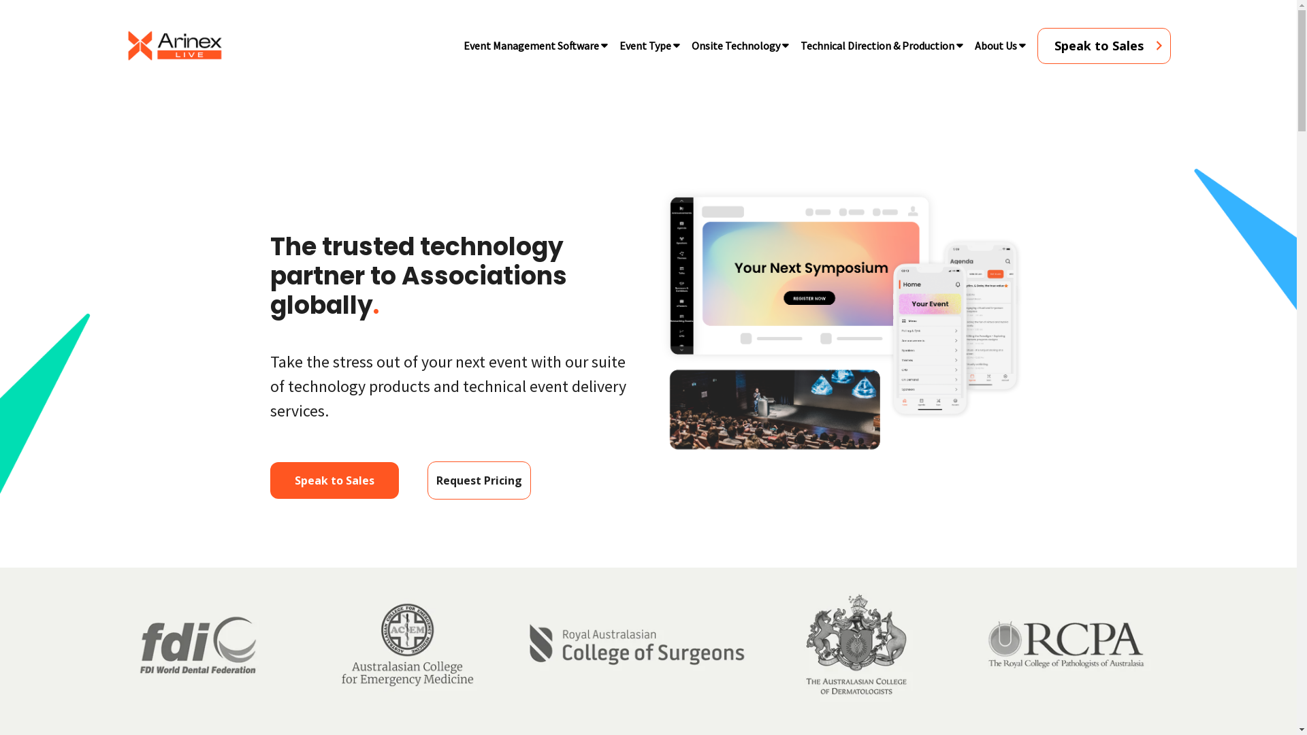 The height and width of the screenshot is (735, 1307). Describe the element at coordinates (877, 46) in the screenshot. I see `Technical Direction & Production` at that location.